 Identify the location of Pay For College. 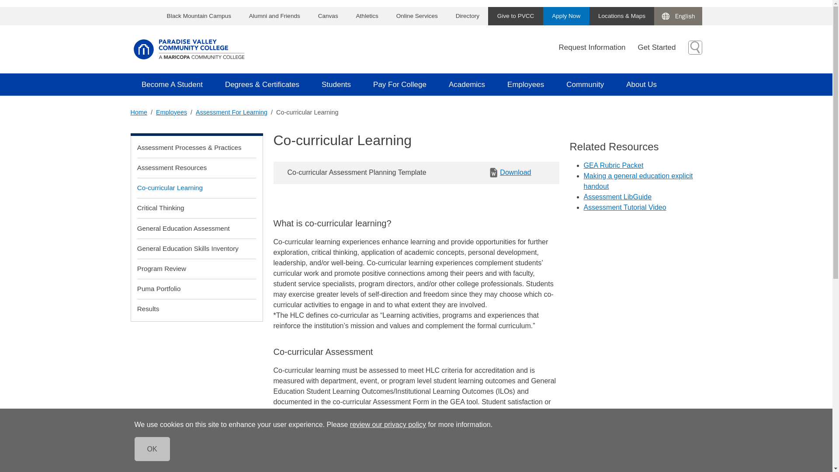
(400, 85).